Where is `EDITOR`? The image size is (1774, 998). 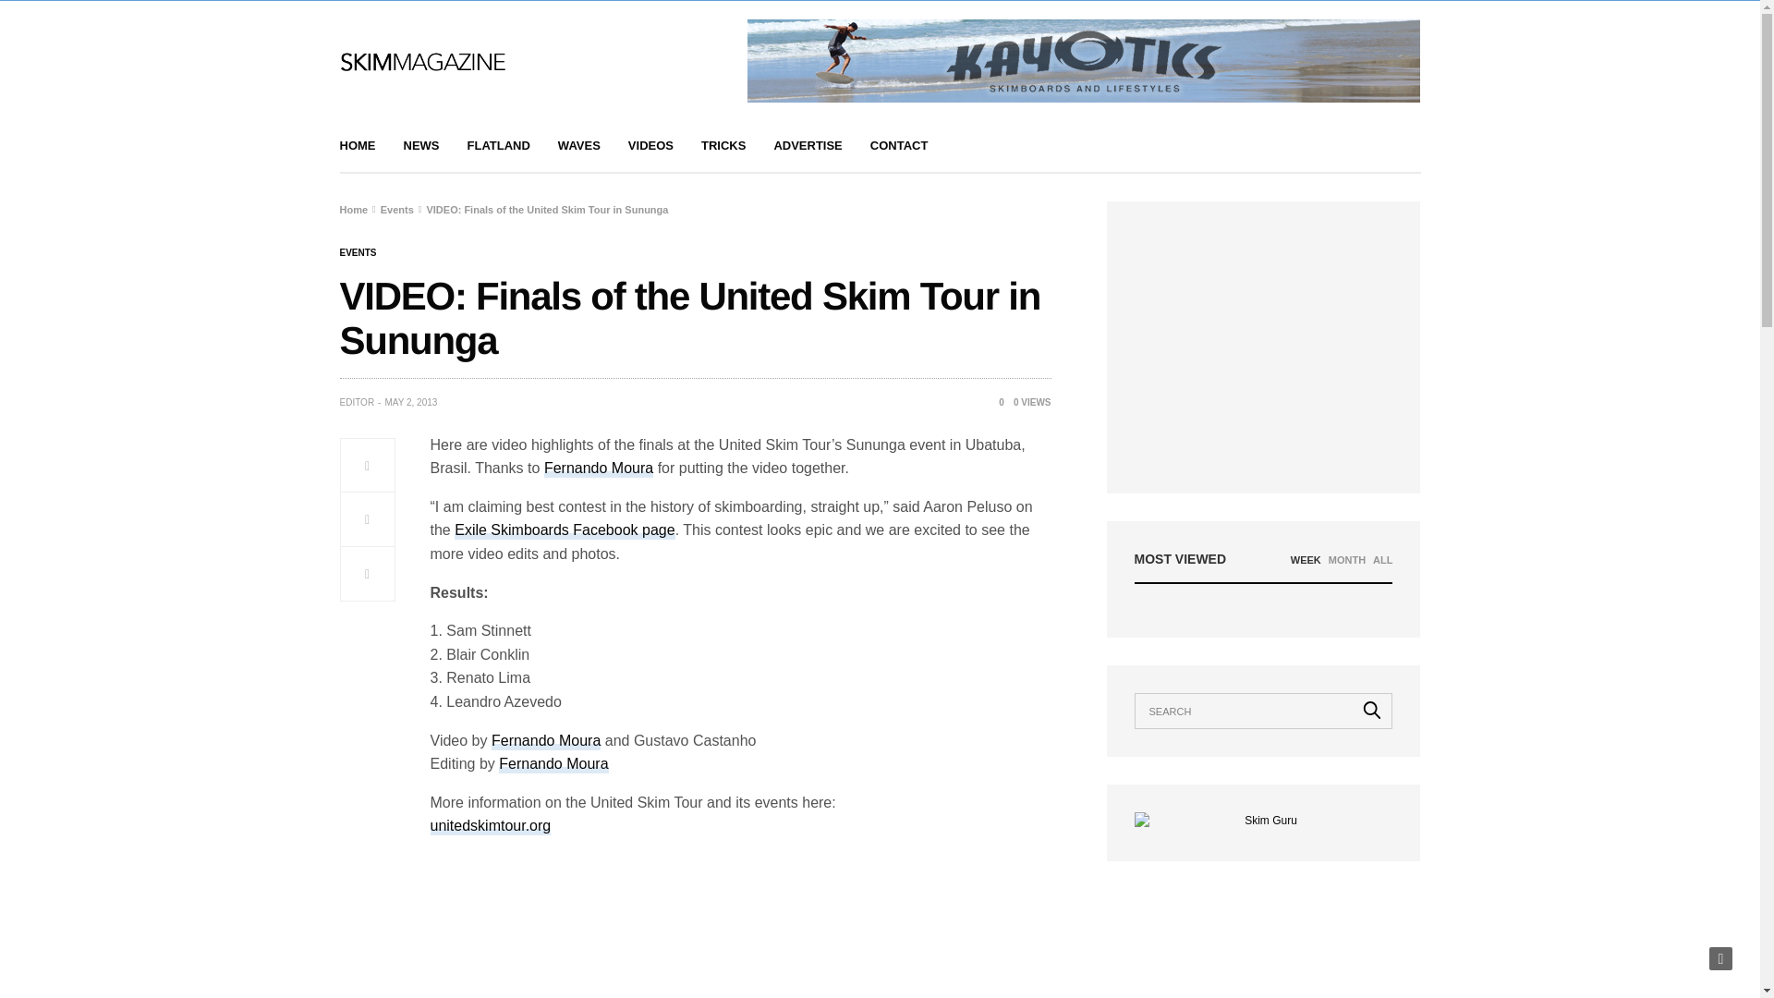 EDITOR is located at coordinates (357, 402).